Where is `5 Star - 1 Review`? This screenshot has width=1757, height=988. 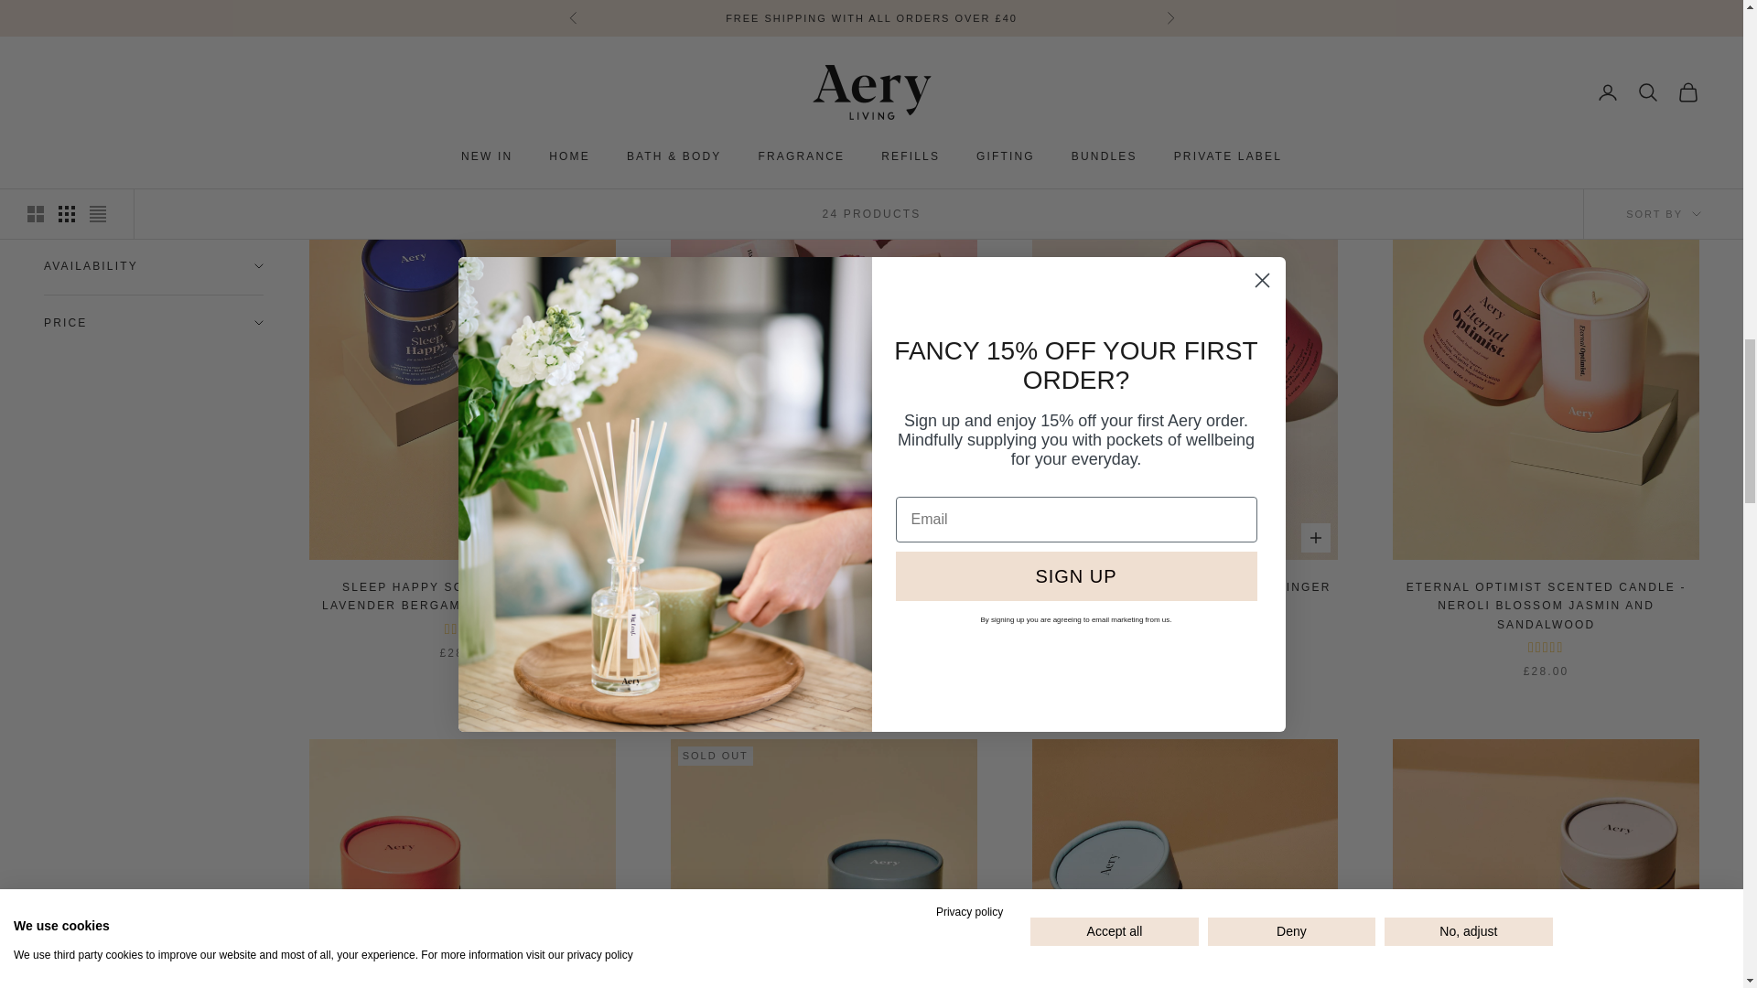
5 Star - 1 Review is located at coordinates (1184, 16).